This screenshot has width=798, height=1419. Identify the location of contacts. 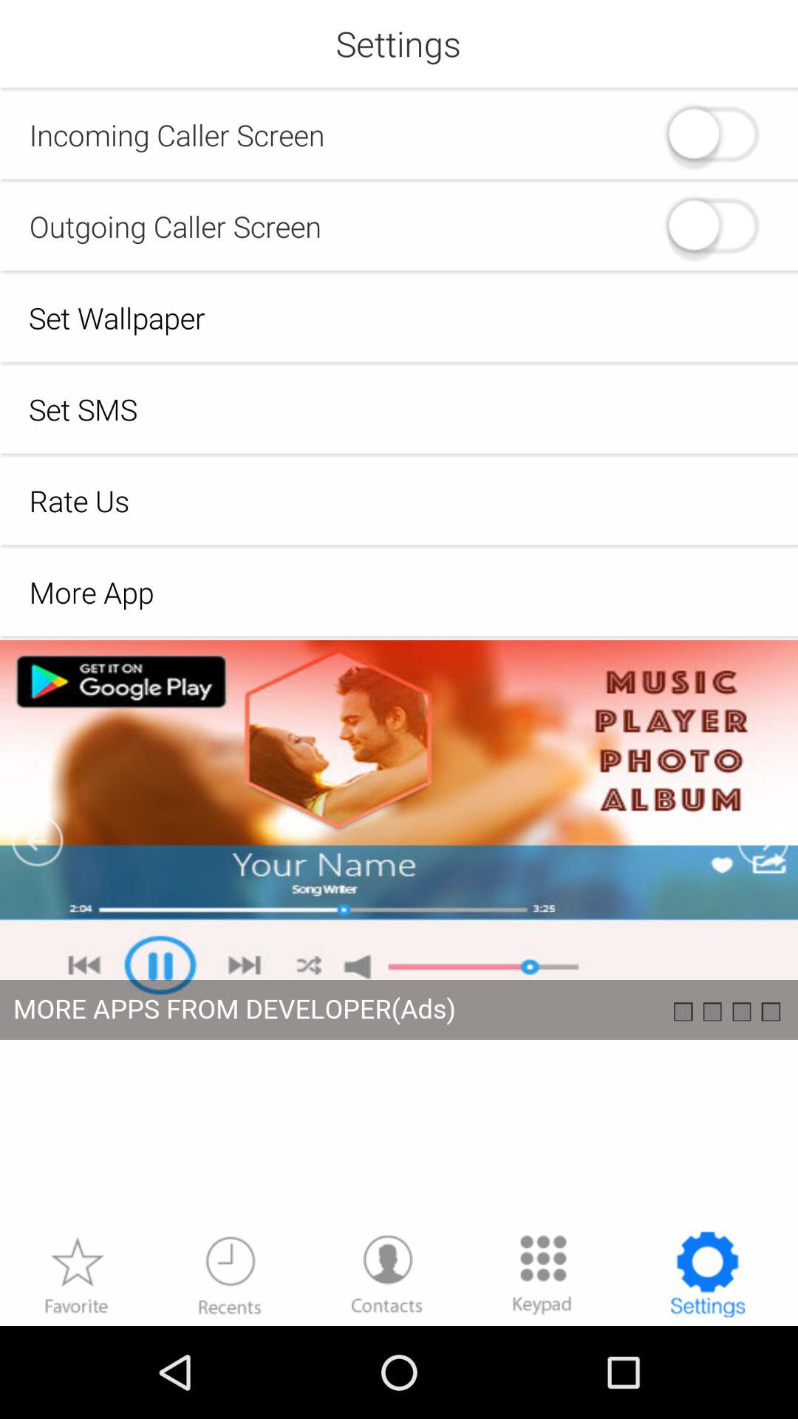
(387, 1274).